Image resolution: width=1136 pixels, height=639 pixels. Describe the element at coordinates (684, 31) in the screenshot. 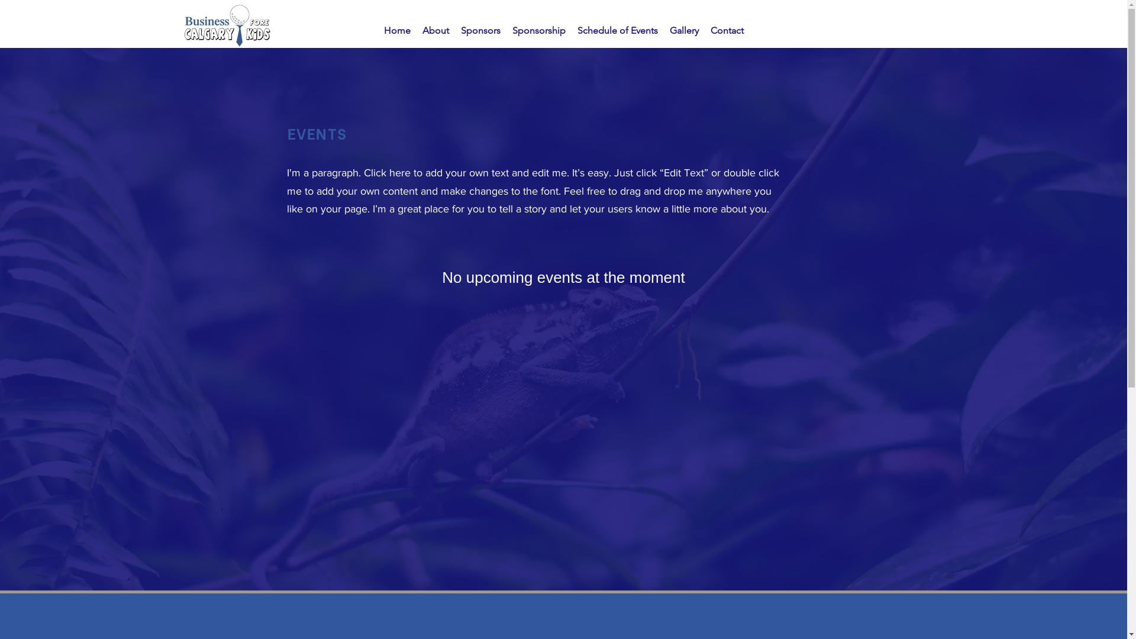

I see `Gallery` at that location.